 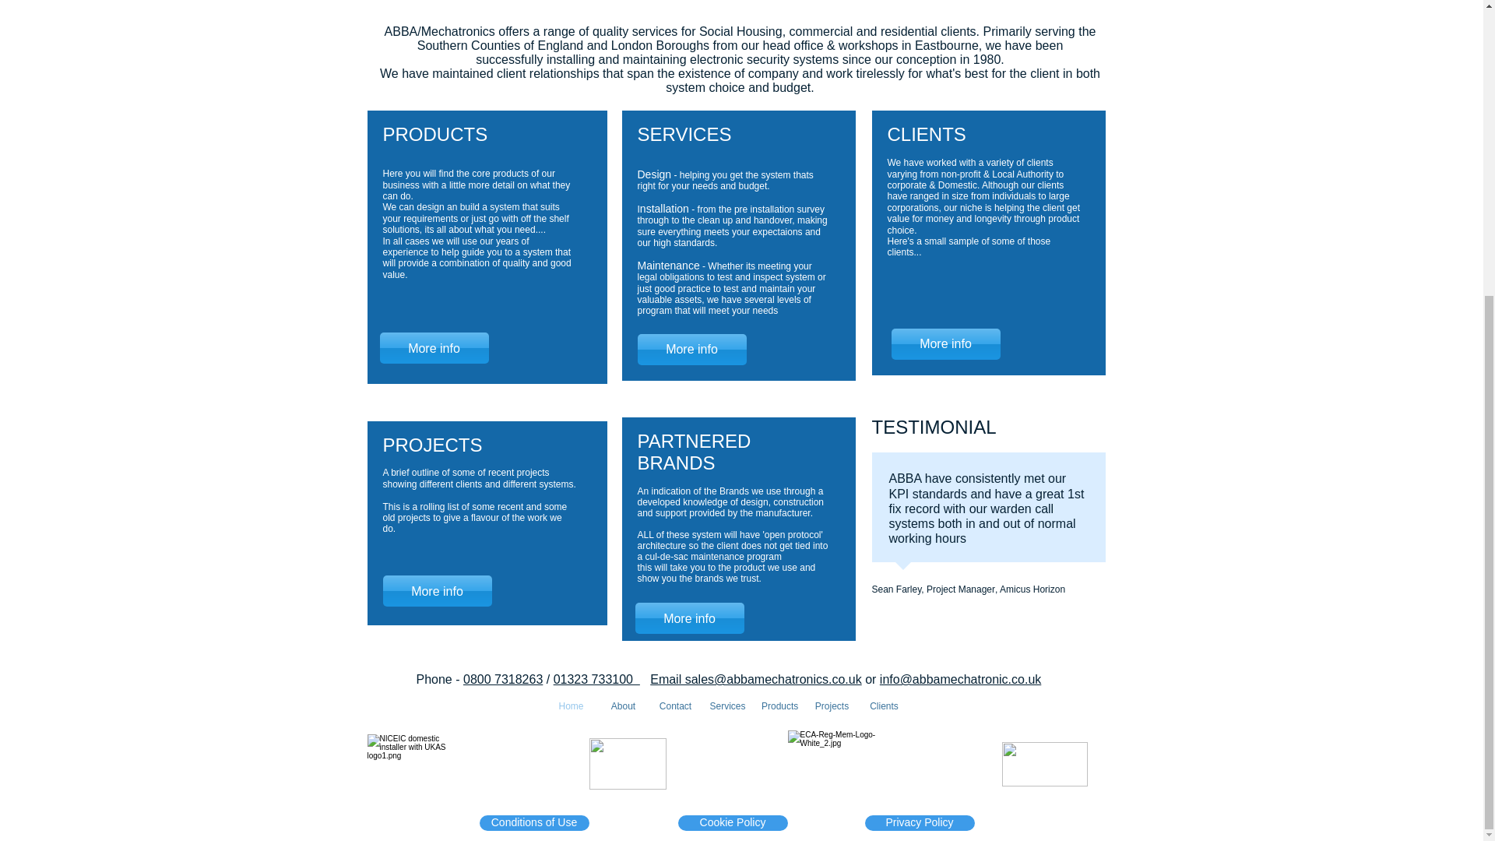 What do you see at coordinates (674, 706) in the screenshot?
I see `Contact` at bounding box center [674, 706].